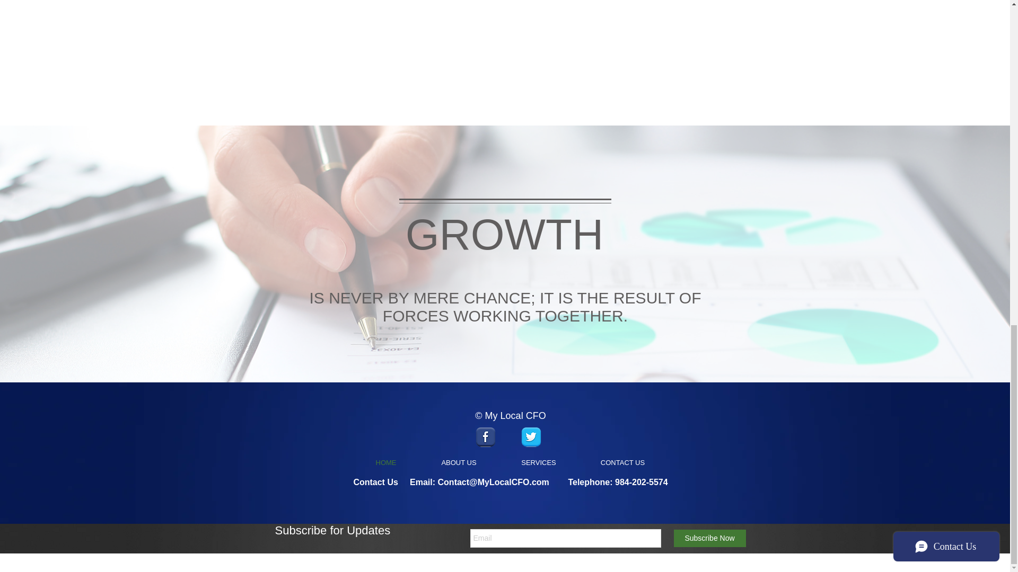 Image resolution: width=1018 pixels, height=572 pixels. What do you see at coordinates (530, 437) in the screenshot?
I see `ttitter icon.png` at bounding box center [530, 437].